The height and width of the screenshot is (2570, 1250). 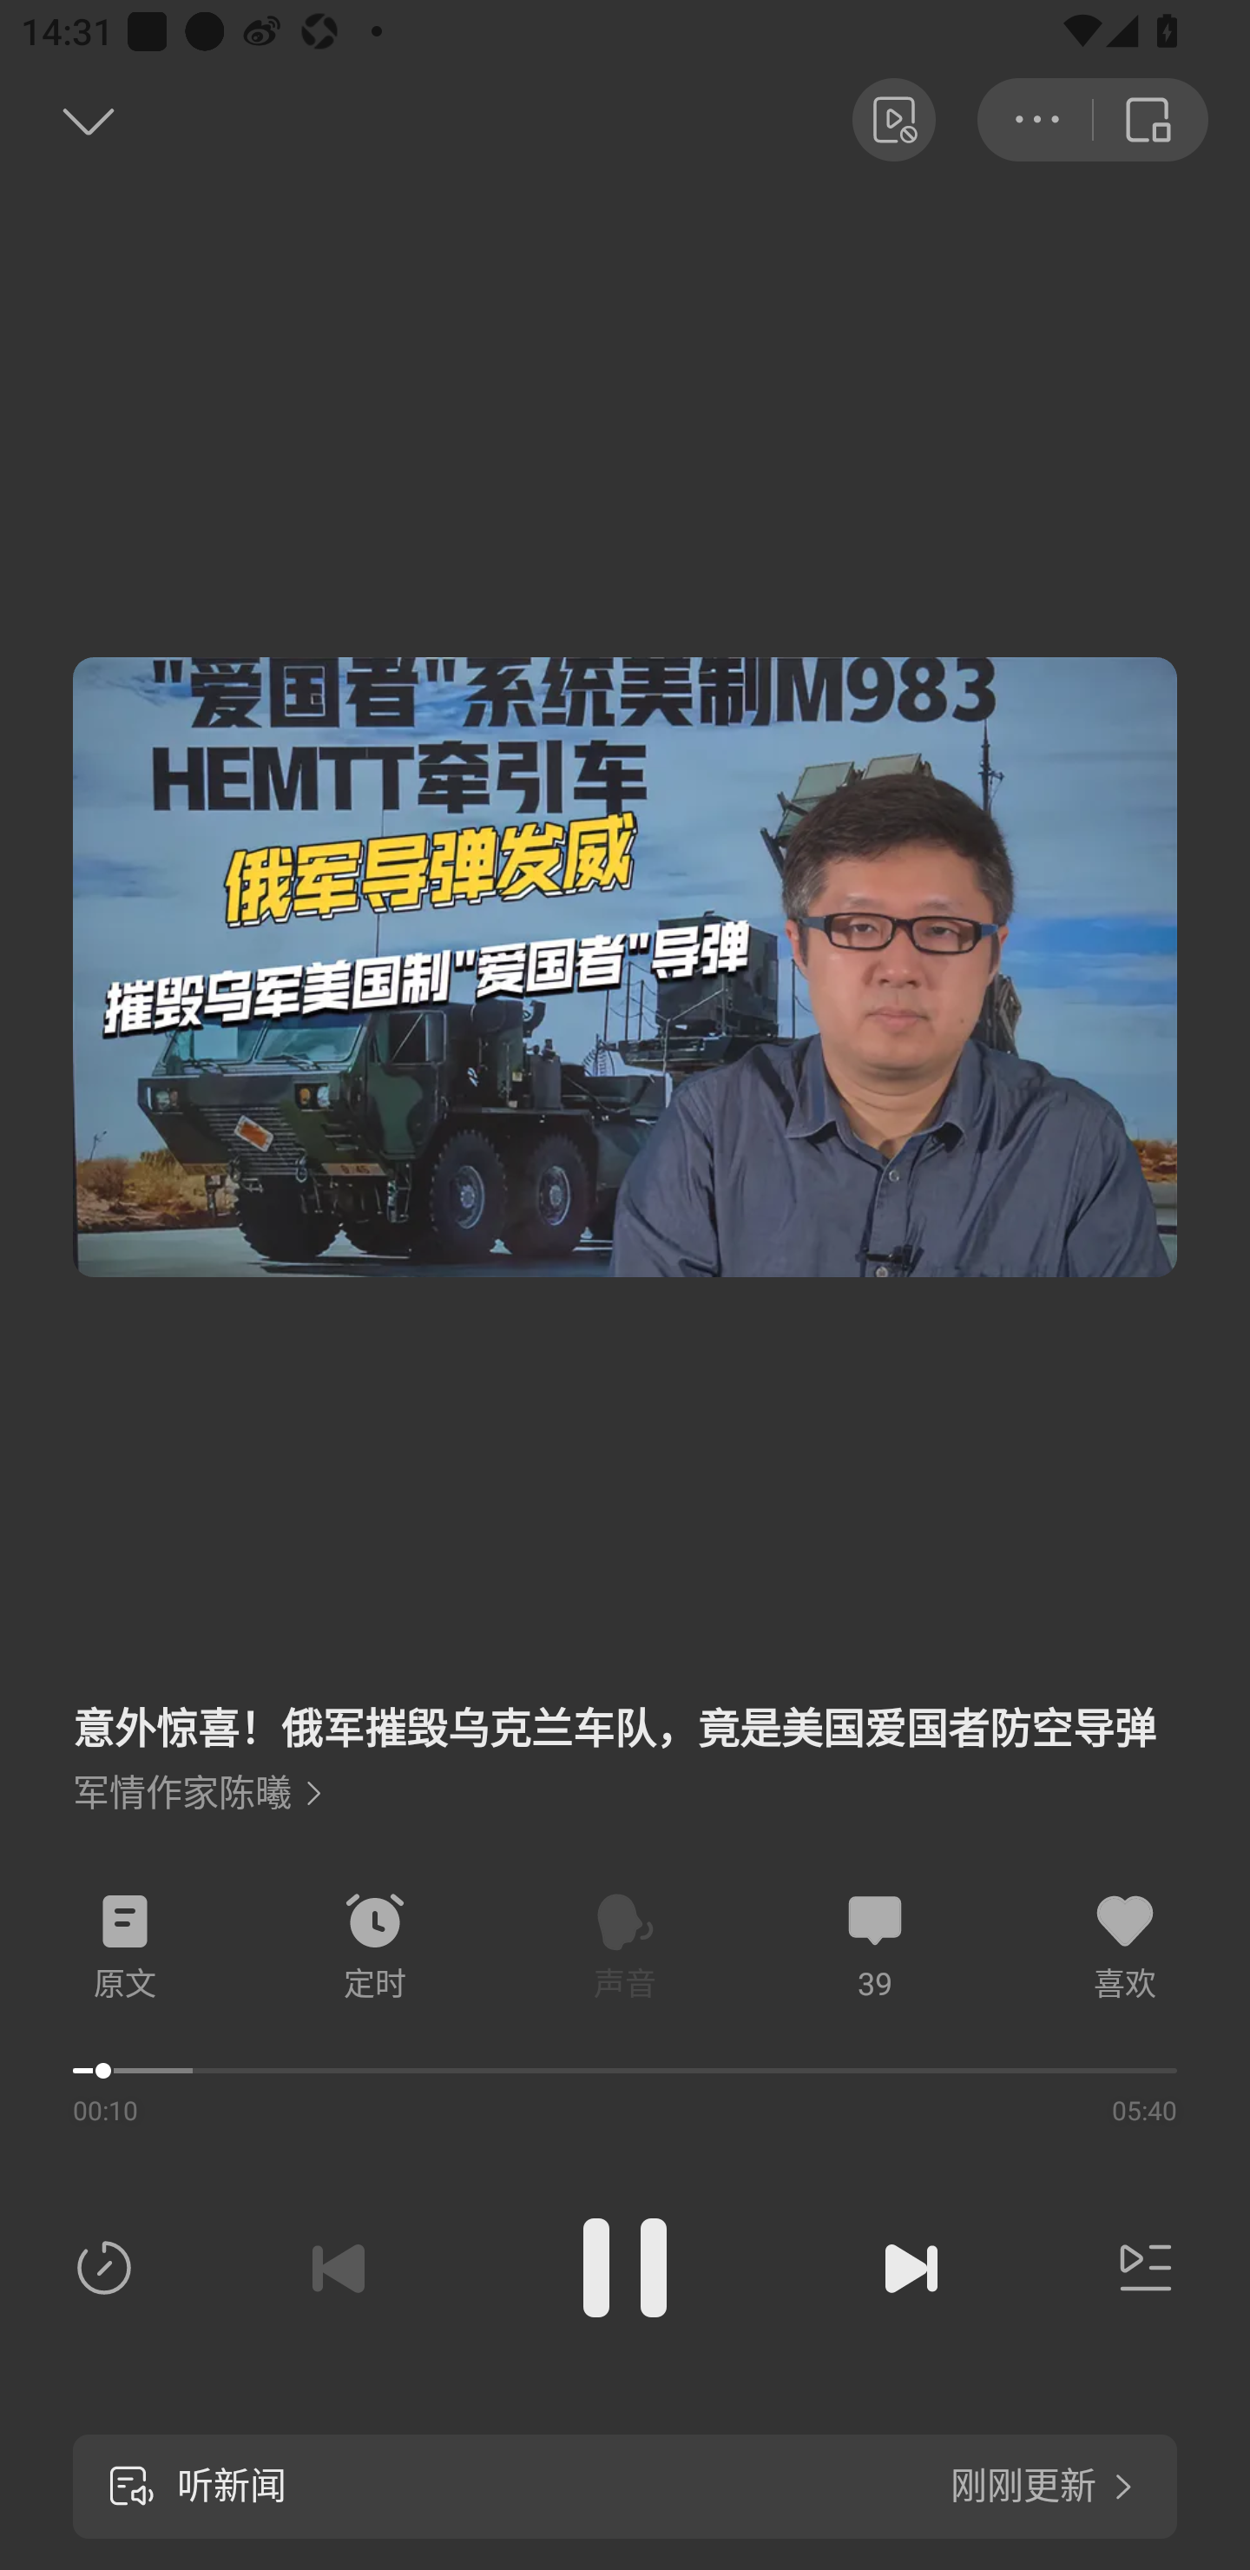 I want to click on 返回, so click(x=1151, y=119).